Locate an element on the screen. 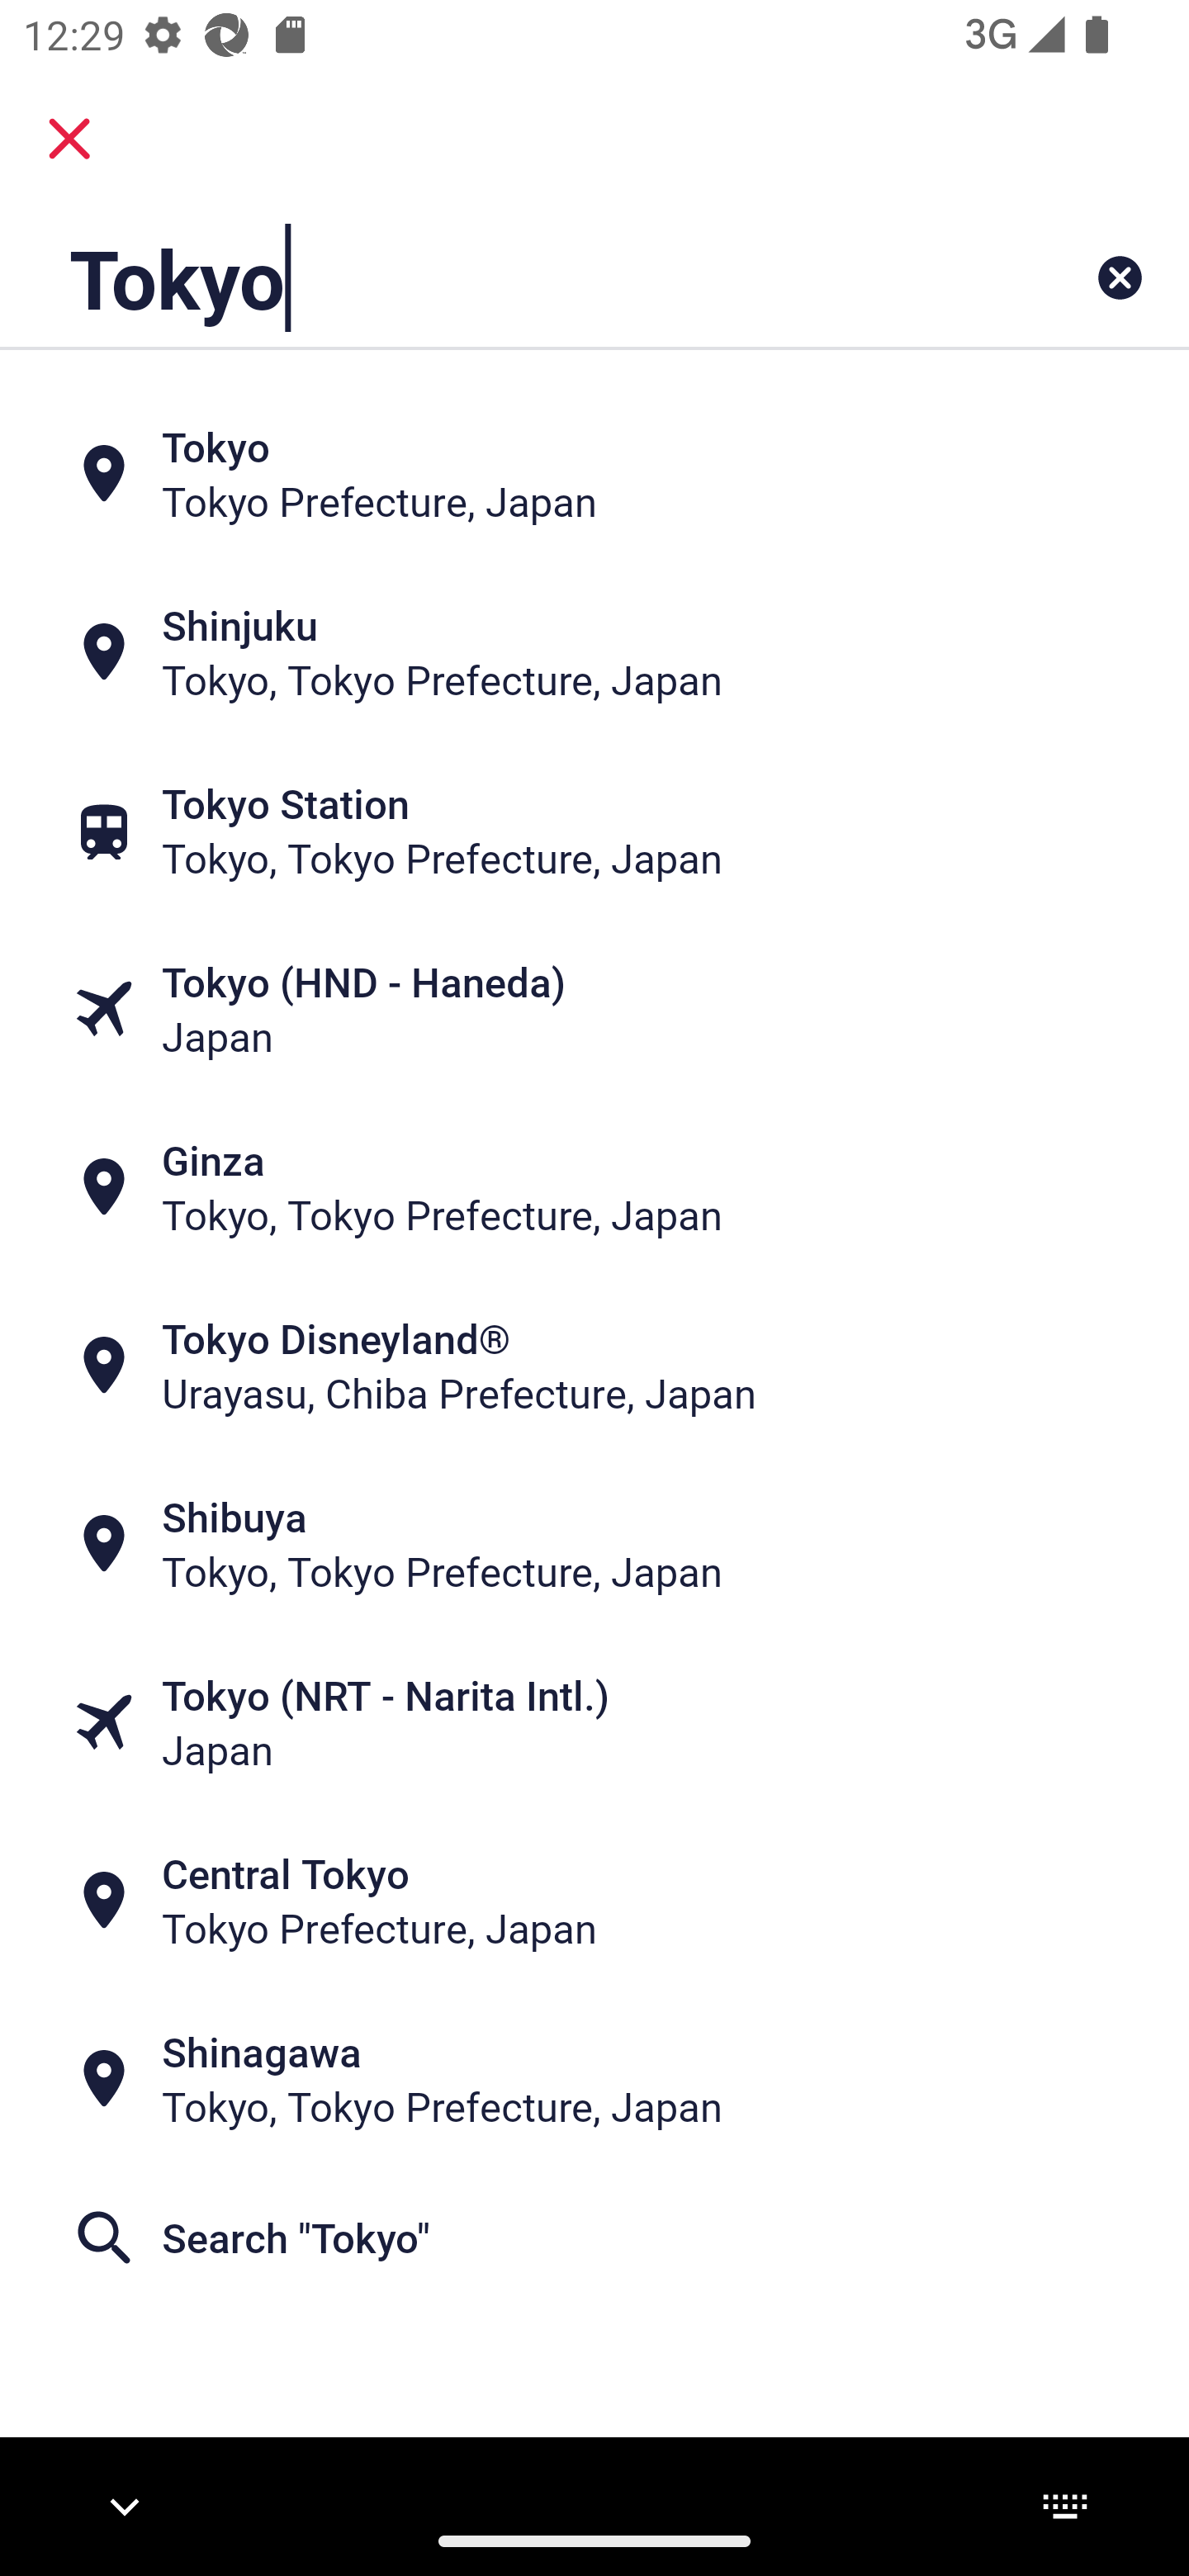 The image size is (1189, 2576). Tokyo Tokyo Prefecture, Japan is located at coordinates (594, 474).